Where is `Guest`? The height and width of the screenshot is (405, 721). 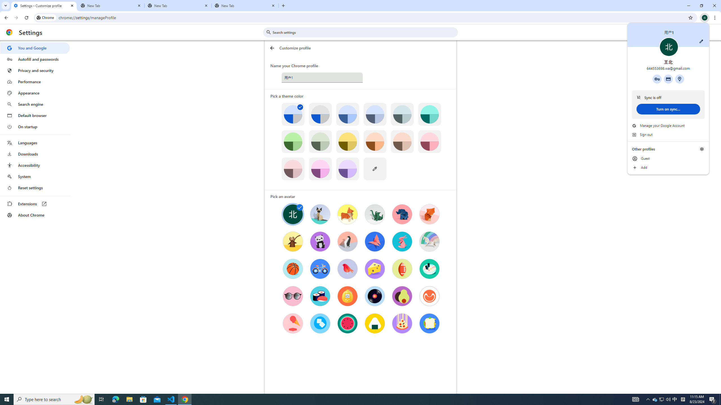 Guest is located at coordinates (668, 159).